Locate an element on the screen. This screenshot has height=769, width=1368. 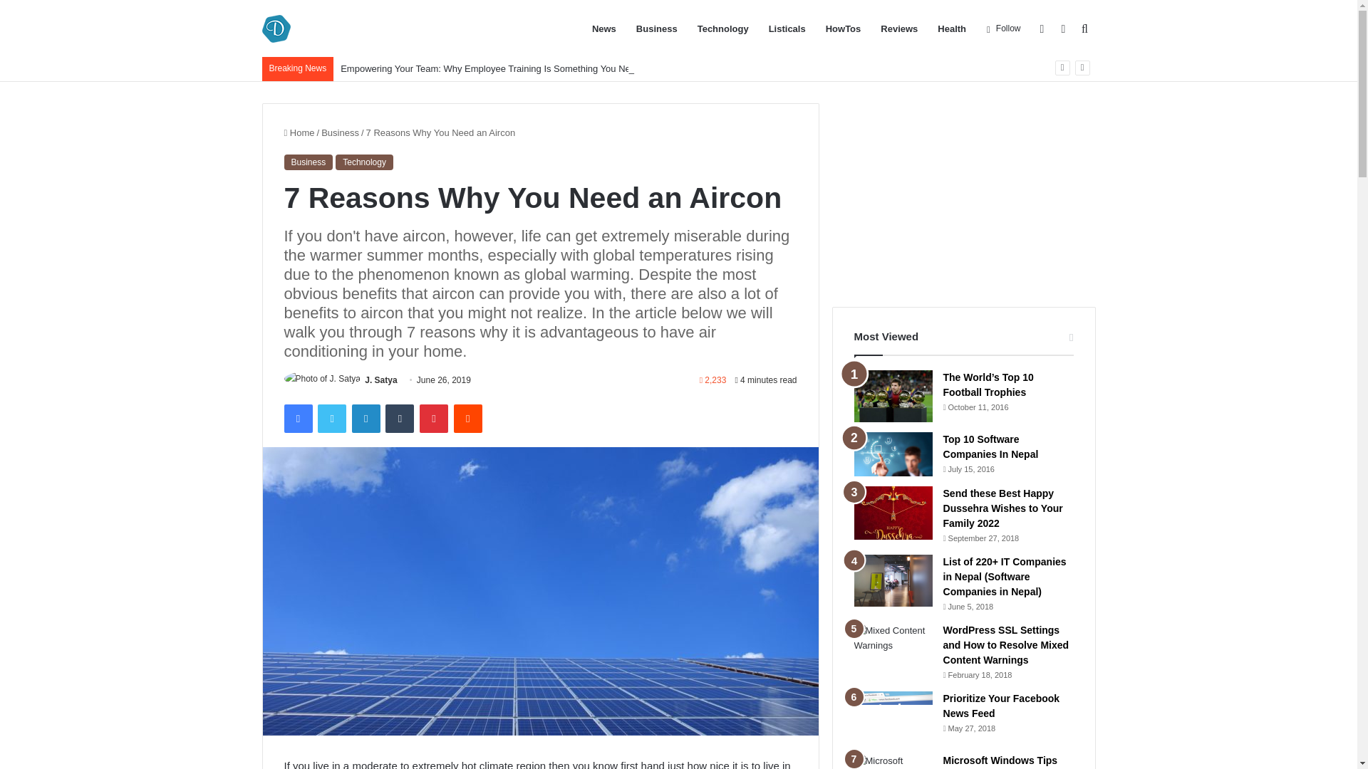
LinkedIn is located at coordinates (366, 419).